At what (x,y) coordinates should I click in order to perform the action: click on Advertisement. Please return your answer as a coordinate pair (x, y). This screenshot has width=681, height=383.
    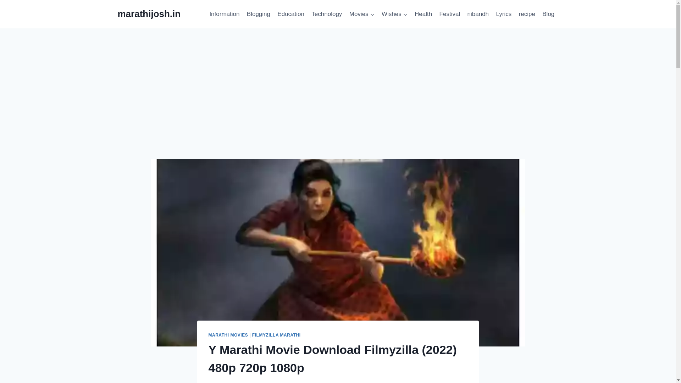
    Looking at the image, I should click on (338, 106).